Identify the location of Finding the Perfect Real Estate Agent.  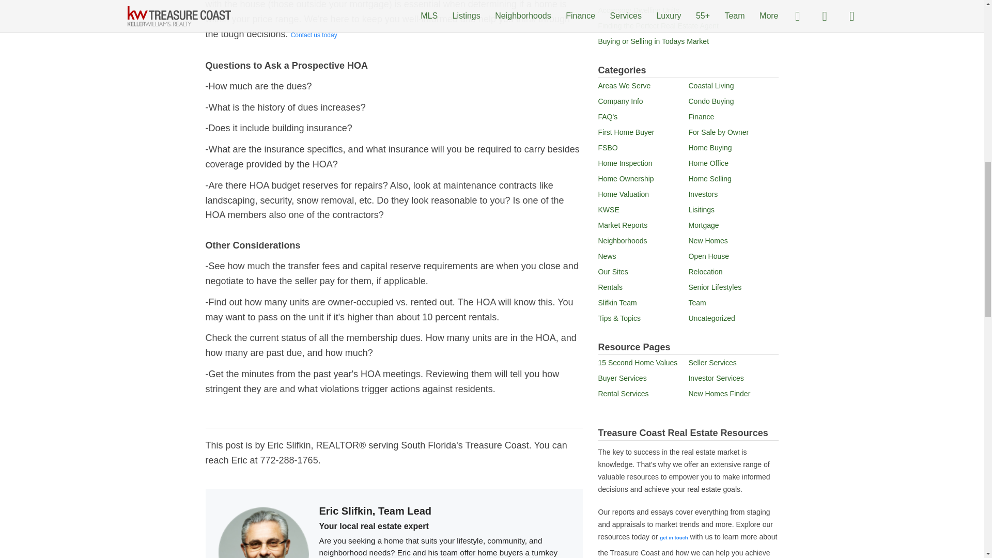
(658, 26).